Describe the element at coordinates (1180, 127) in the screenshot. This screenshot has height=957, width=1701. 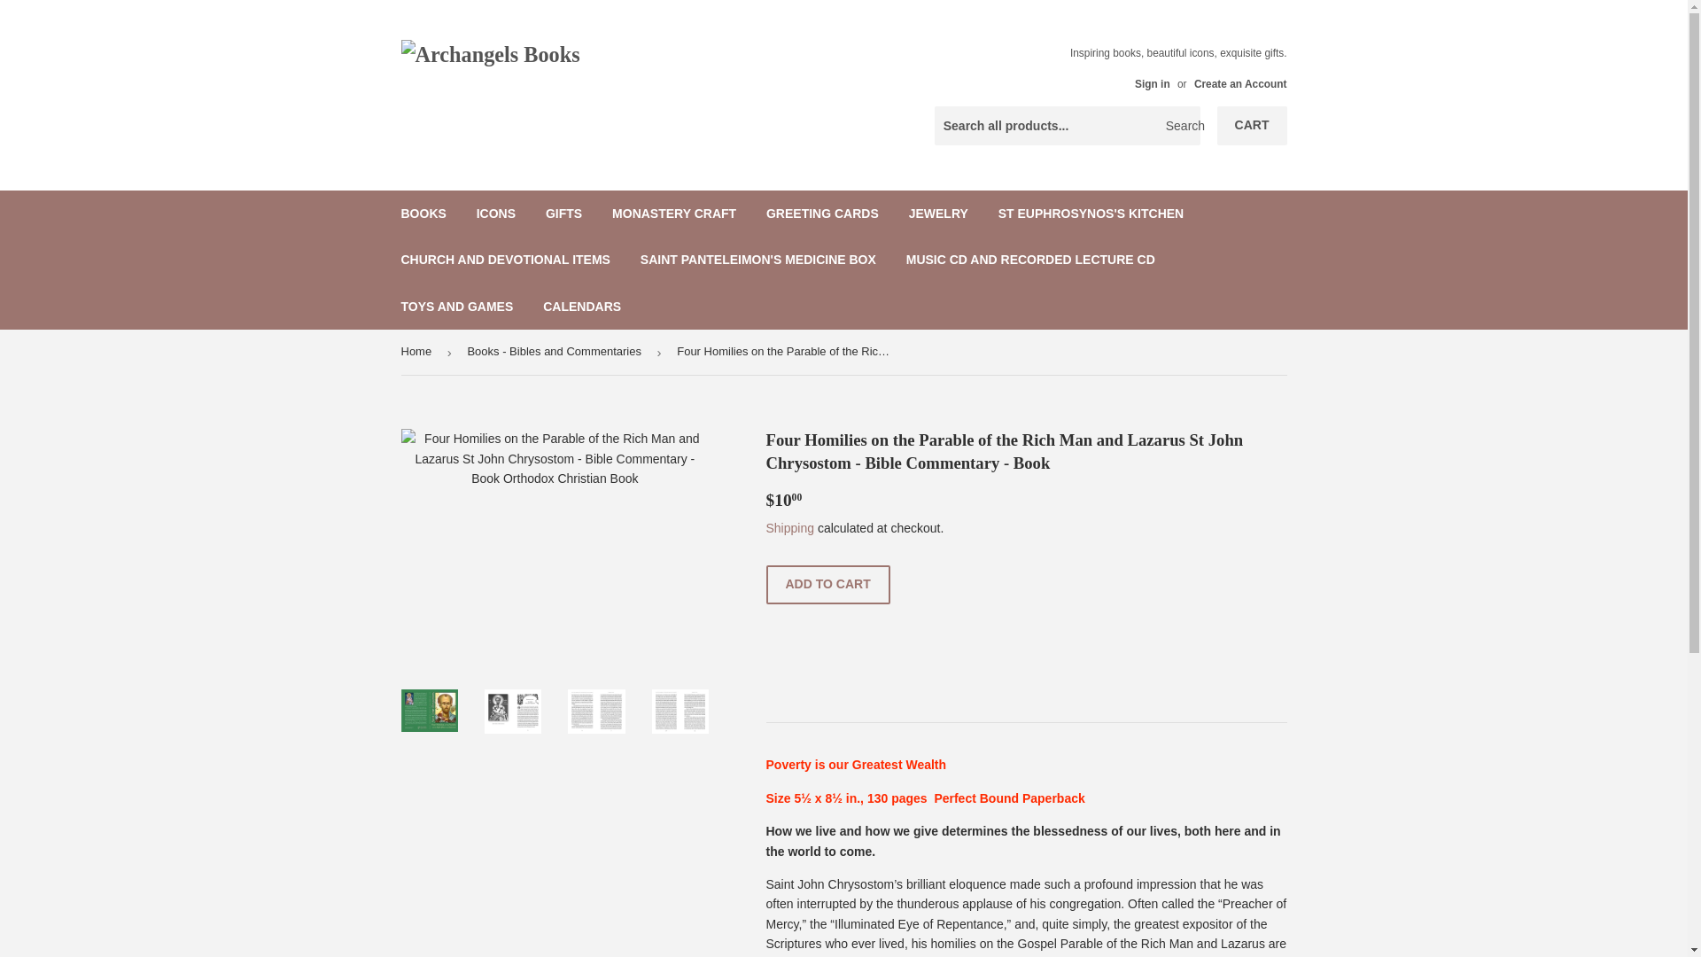
I see `Search` at that location.